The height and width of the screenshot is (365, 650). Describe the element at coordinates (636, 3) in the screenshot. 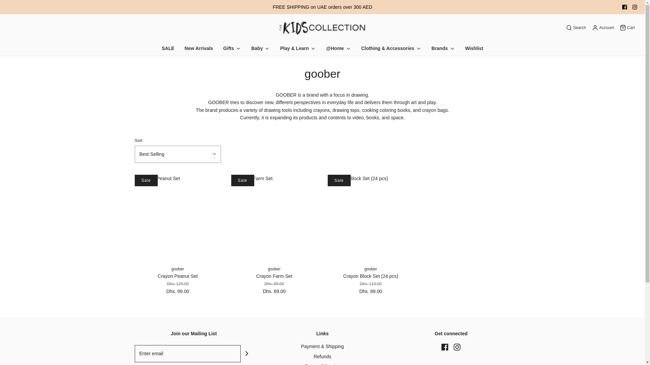

I see `Search` at that location.